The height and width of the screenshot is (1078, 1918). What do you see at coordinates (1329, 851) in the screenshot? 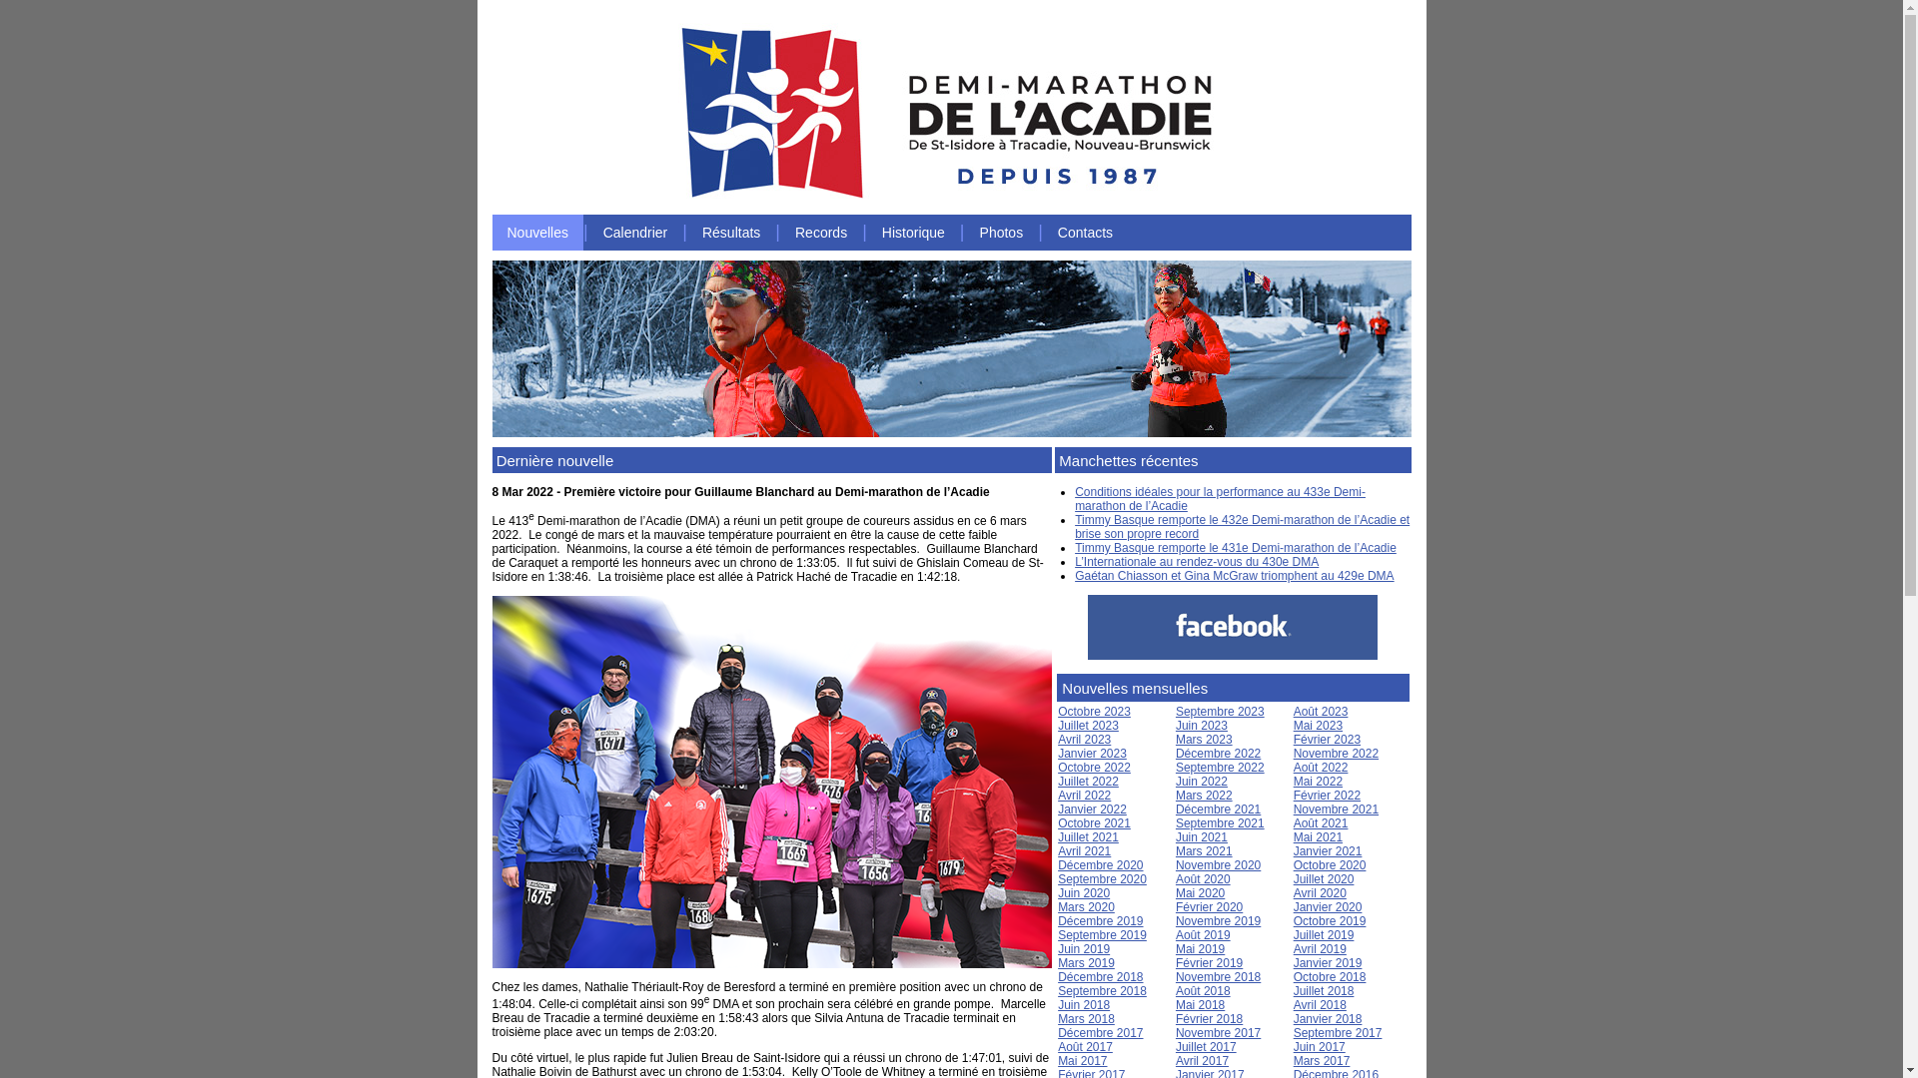
I see `Janvier 2021` at bounding box center [1329, 851].